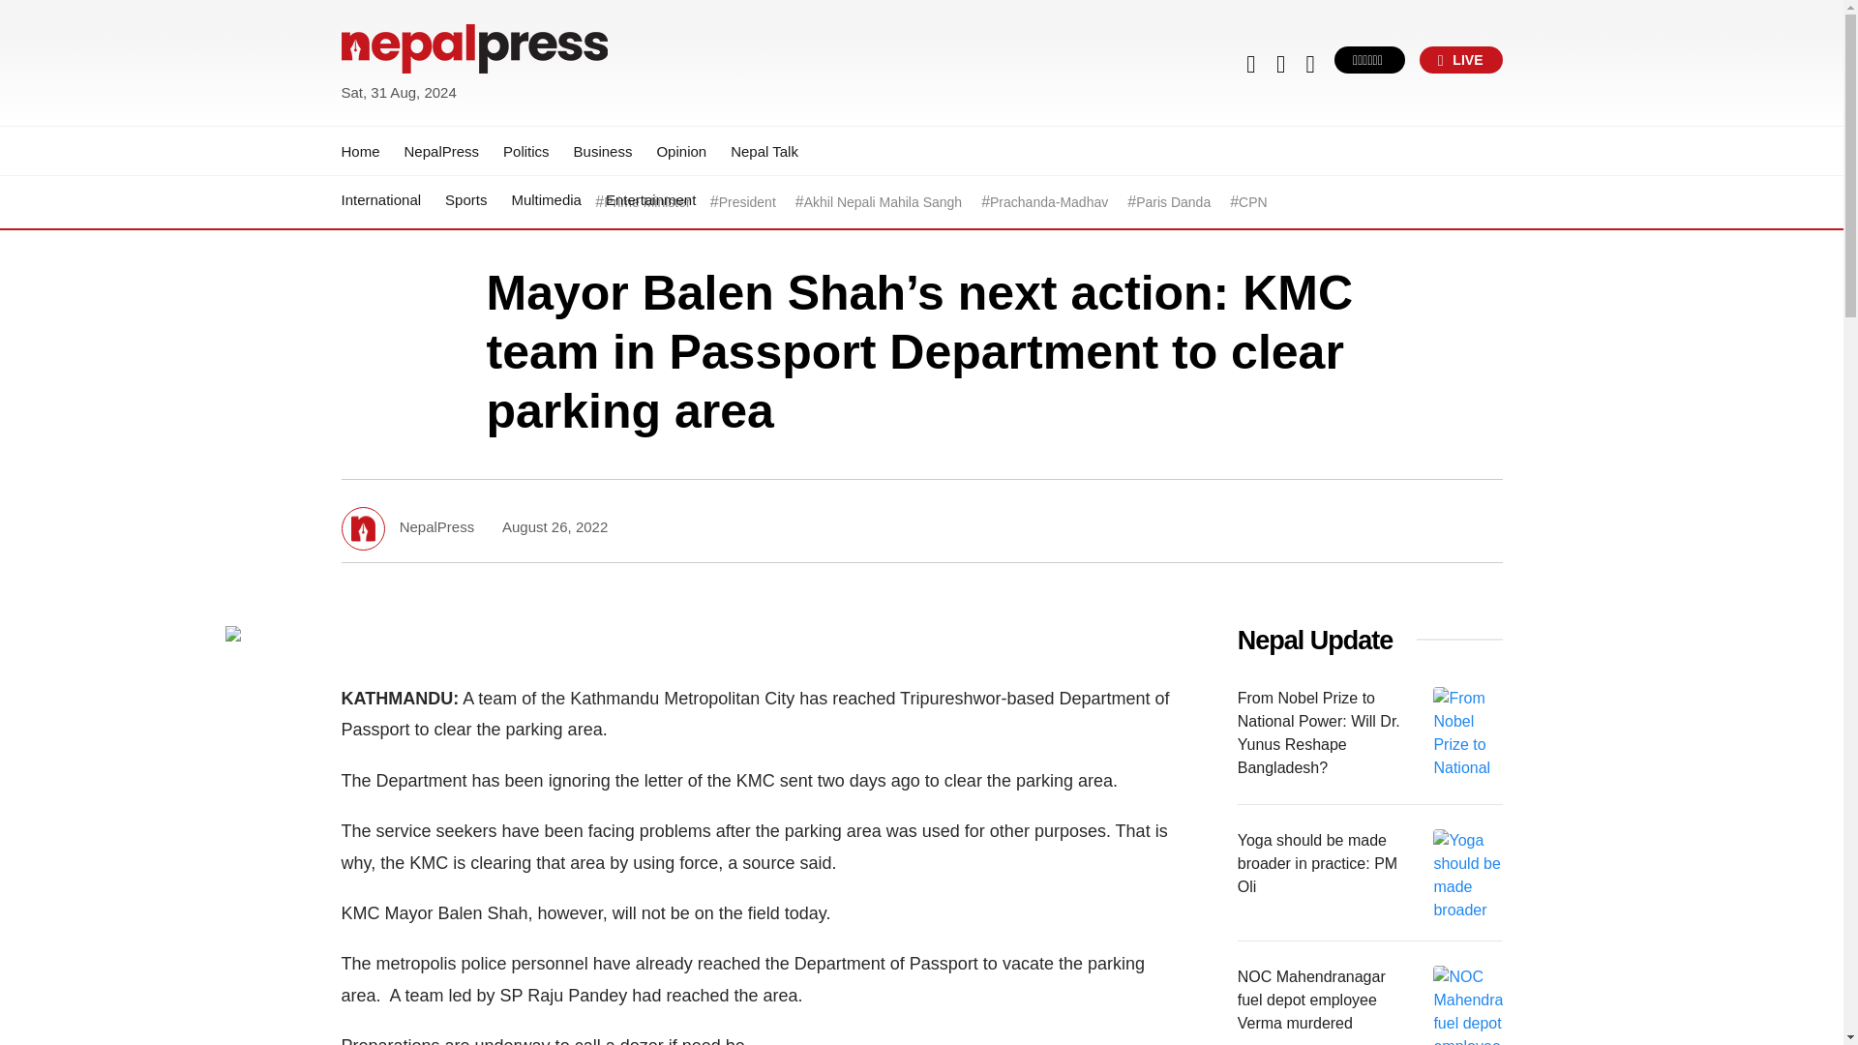  Describe the element at coordinates (1173, 202) in the screenshot. I see `Paris Danda` at that location.